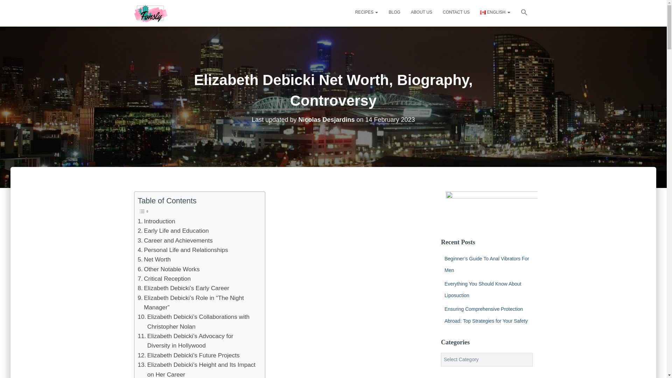 This screenshot has height=378, width=672. Describe the element at coordinates (394, 12) in the screenshot. I see `Blog` at that location.